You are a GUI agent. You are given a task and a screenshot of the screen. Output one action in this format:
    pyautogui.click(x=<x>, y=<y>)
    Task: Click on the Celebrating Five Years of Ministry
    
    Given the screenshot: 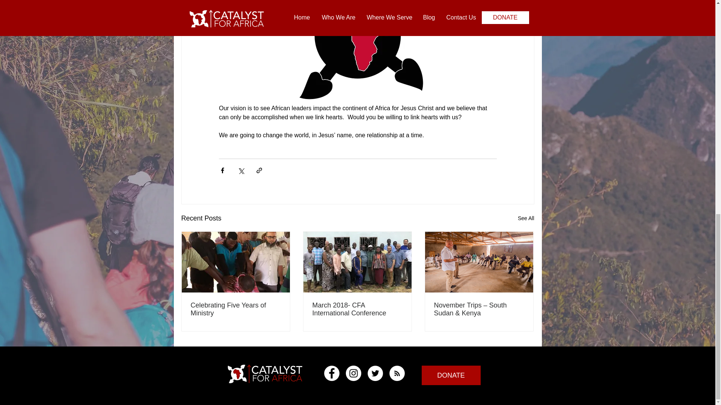 What is the action you would take?
    pyautogui.click(x=236, y=309)
    